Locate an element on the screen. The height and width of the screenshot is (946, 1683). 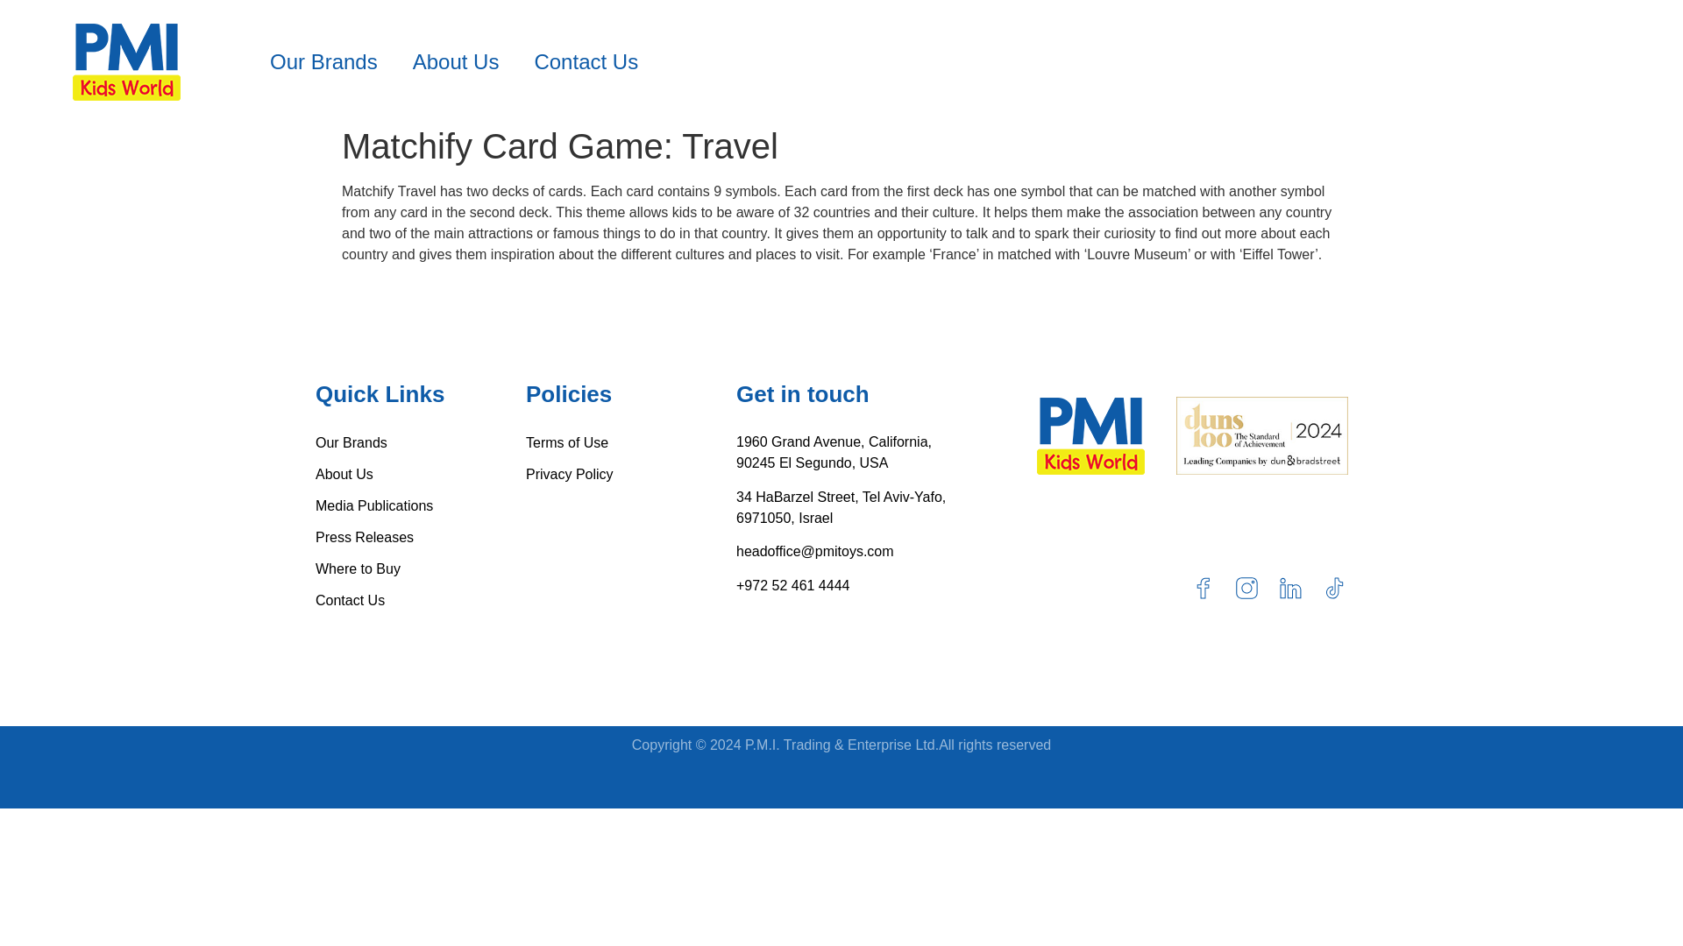
Our Brands is located at coordinates (421, 443).